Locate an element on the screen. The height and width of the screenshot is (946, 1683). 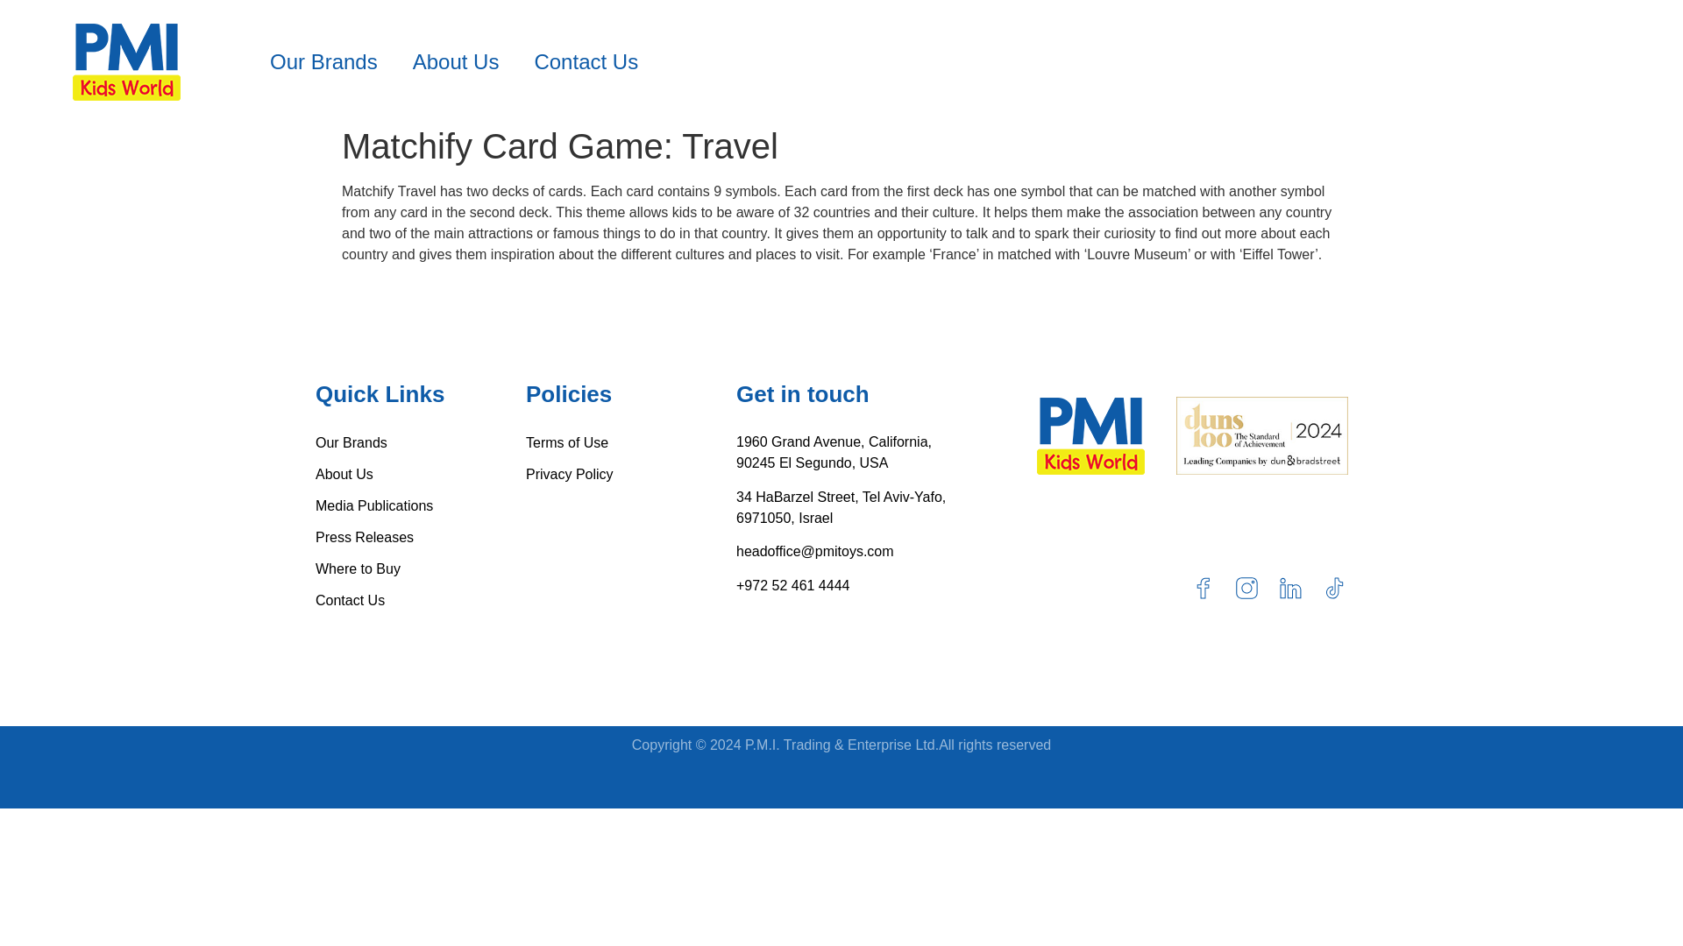
Our Brands is located at coordinates (421, 443).